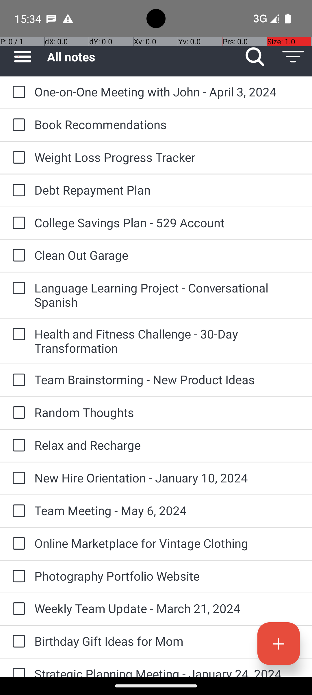 Image resolution: width=312 pixels, height=695 pixels. I want to click on to-do: Debt Repayment Plan, so click(17, 191).